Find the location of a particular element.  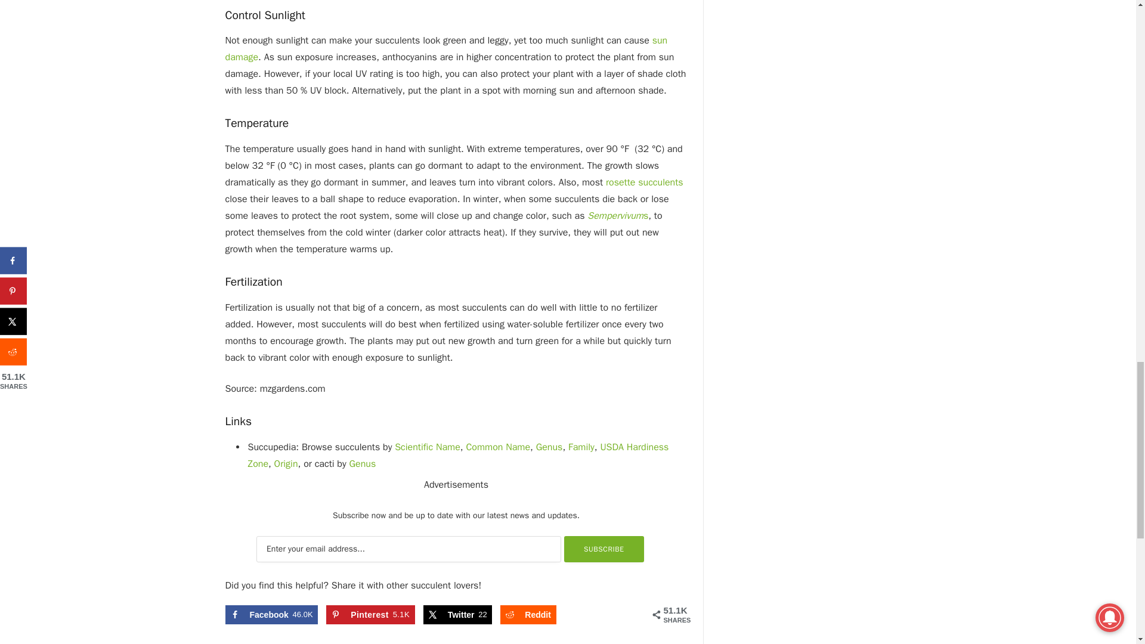

Save to Pinterest is located at coordinates (370, 614).